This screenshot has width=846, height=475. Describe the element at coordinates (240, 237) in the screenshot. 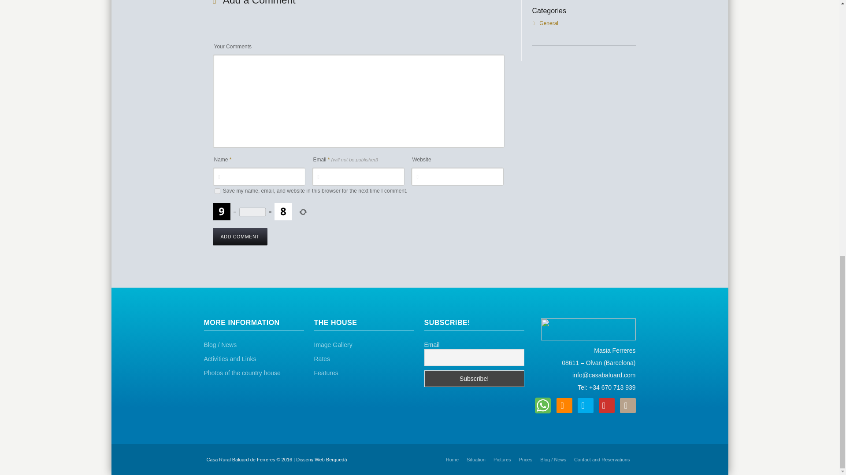

I see `Add Comment` at that location.